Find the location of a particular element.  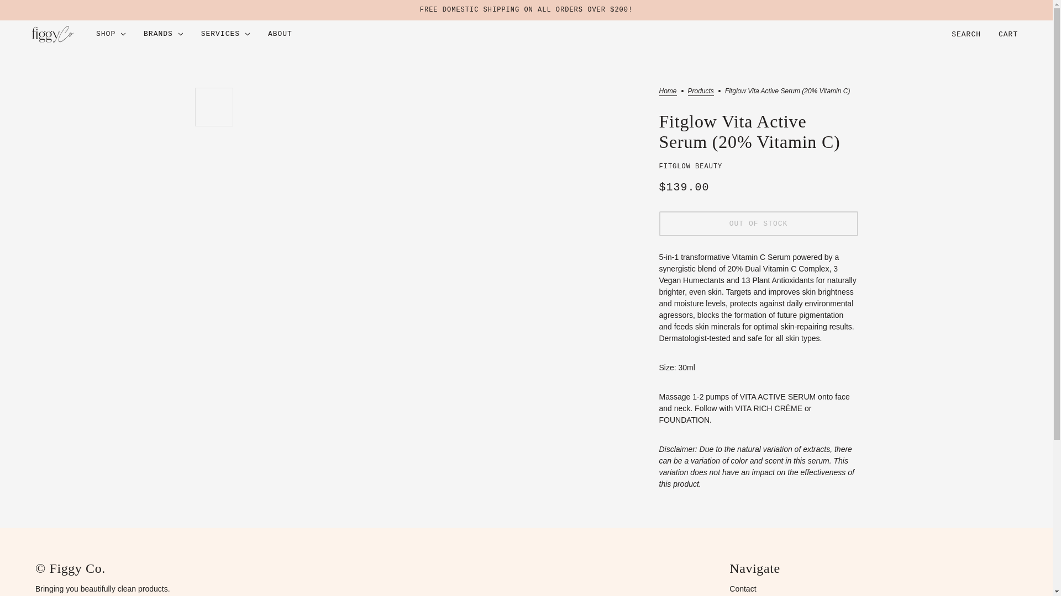

Contact is located at coordinates (743, 588).